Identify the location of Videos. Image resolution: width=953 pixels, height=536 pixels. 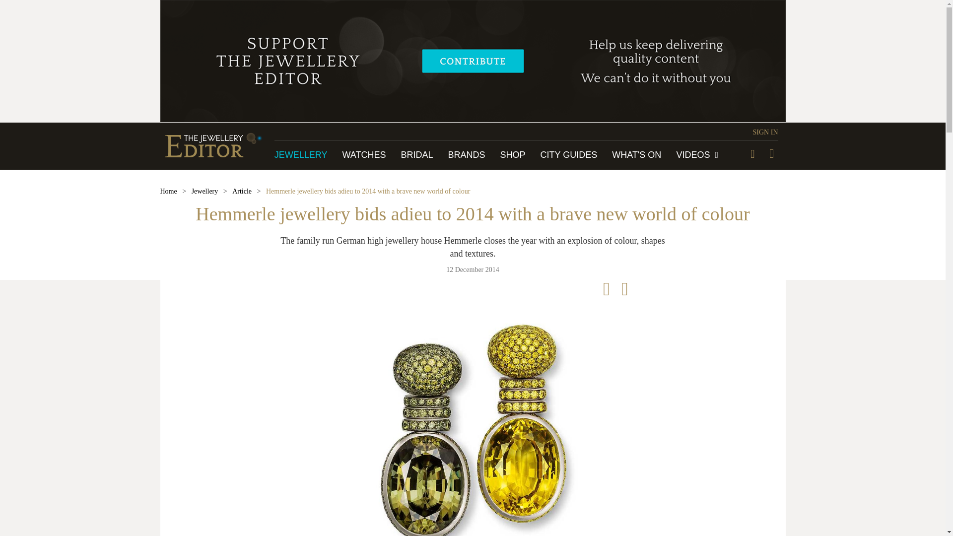
(697, 155).